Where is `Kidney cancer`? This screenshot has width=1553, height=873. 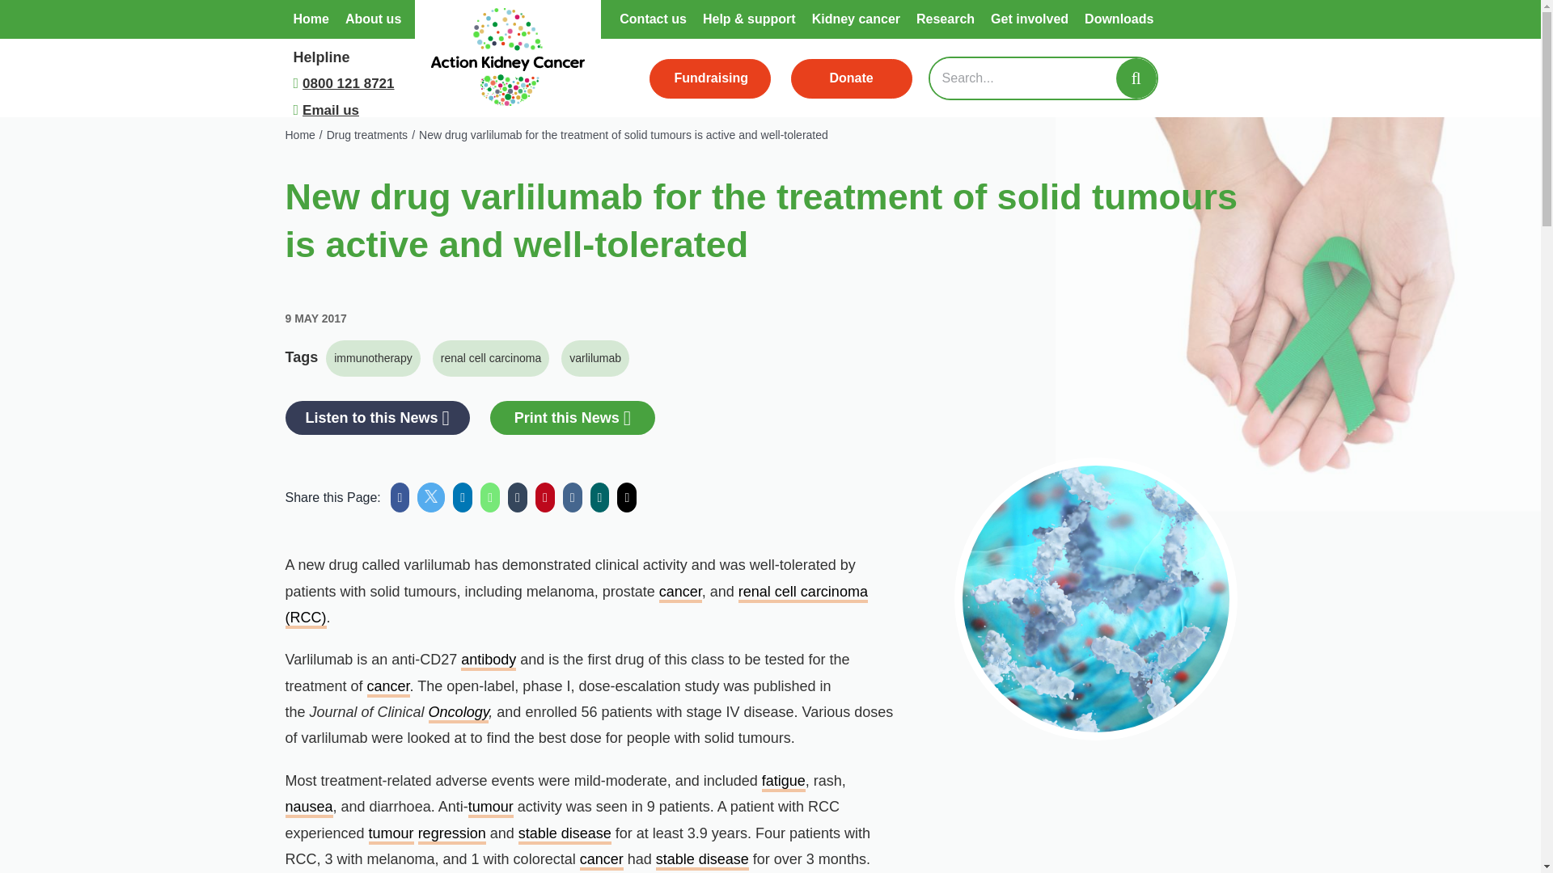 Kidney cancer is located at coordinates (856, 19).